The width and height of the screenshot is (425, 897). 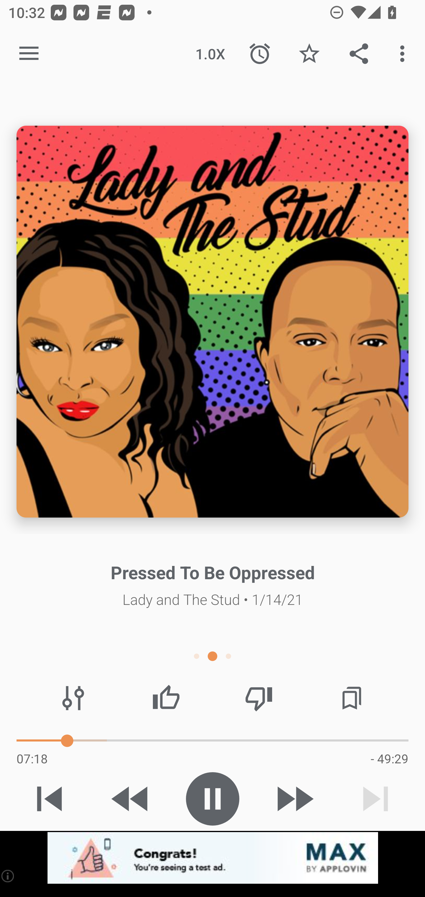 What do you see at coordinates (8, 876) in the screenshot?
I see `(i)` at bounding box center [8, 876].